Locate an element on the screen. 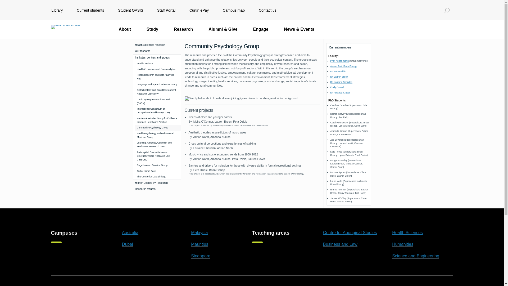 The height and width of the screenshot is (286, 508). Research is located at coordinates (183, 30).